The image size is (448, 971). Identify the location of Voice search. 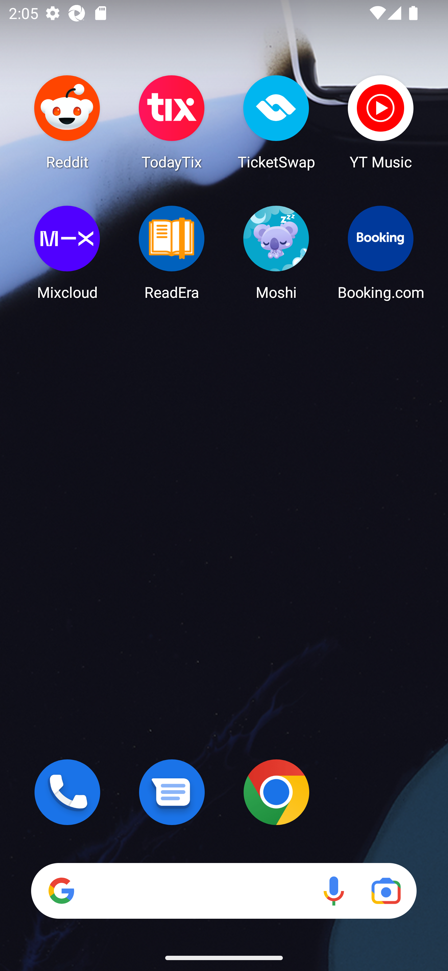
(334, 891).